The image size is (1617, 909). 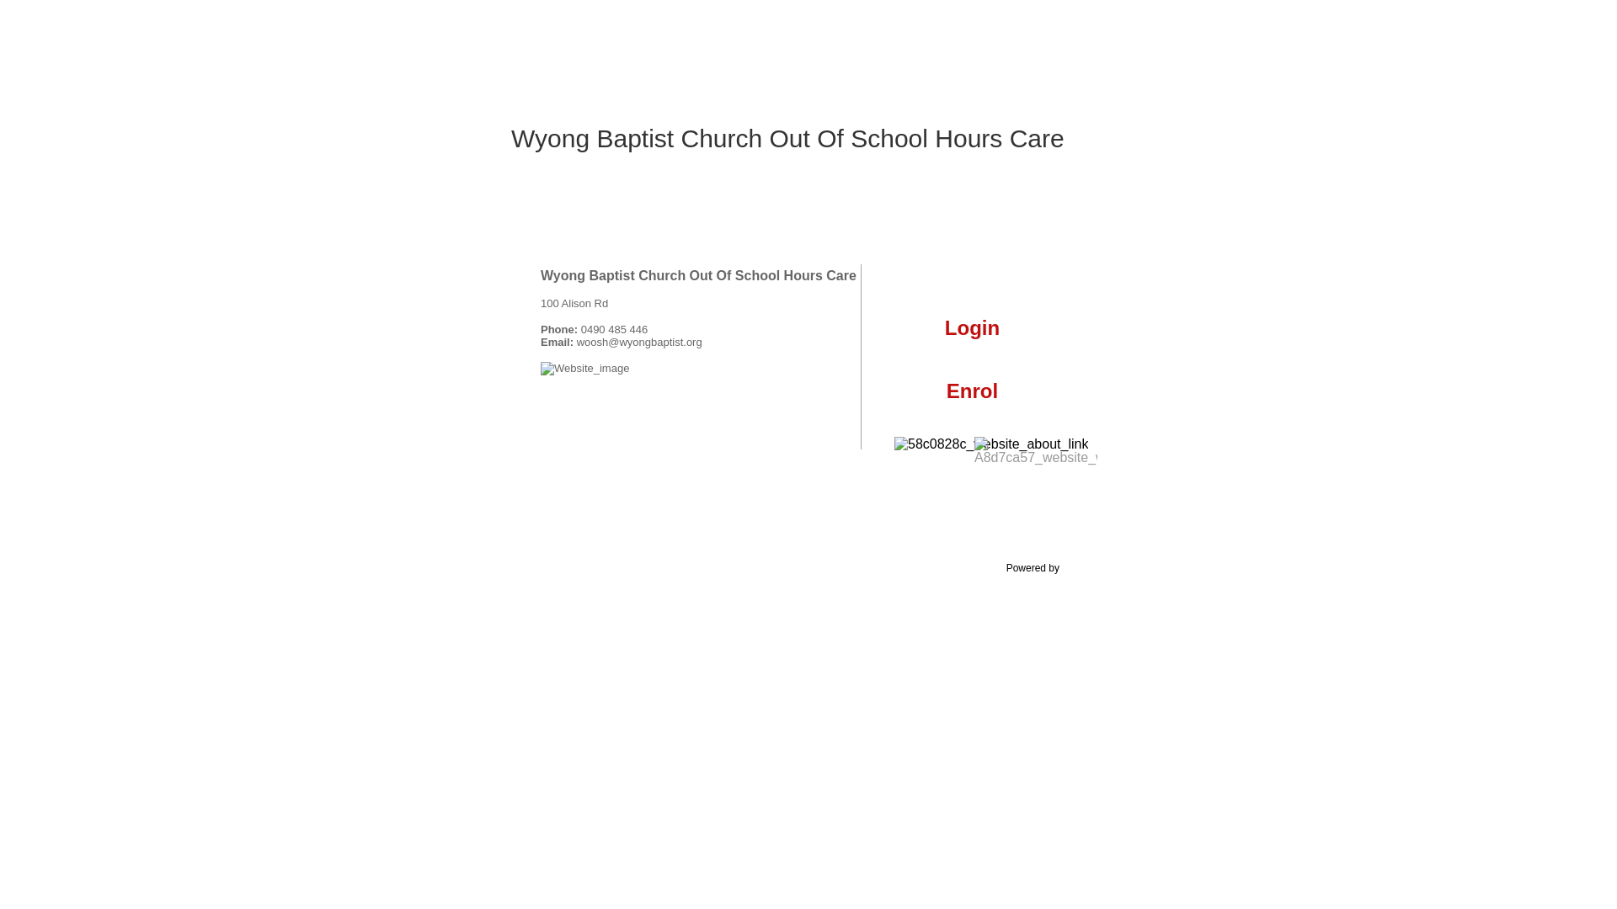 I want to click on Back, so click(x=1227, y=510).